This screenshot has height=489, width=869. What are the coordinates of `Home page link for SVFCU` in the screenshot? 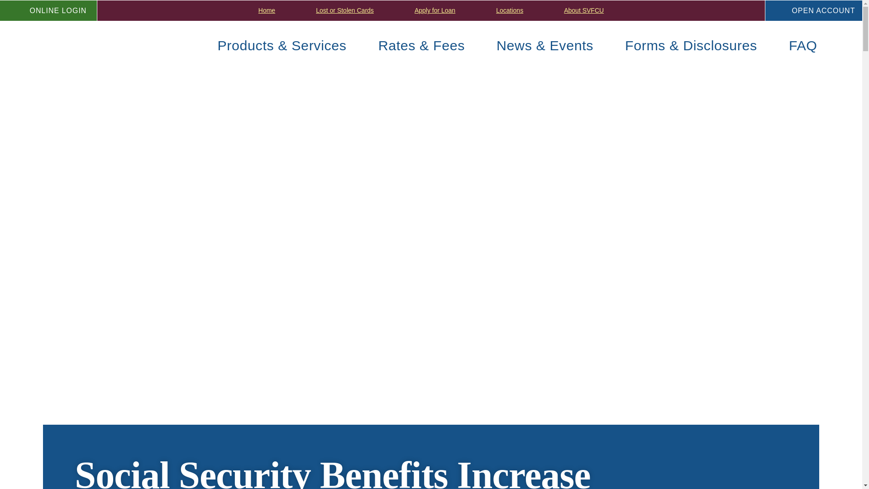 It's located at (75, 44).